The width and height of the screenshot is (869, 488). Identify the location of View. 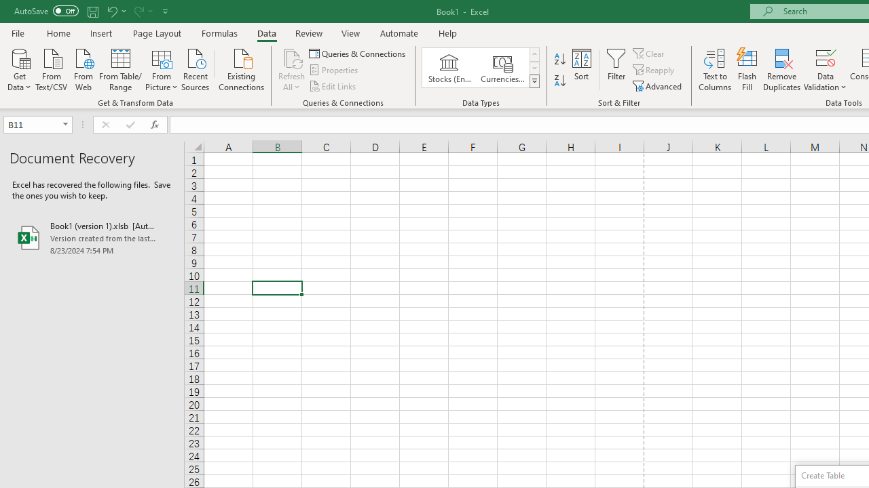
(351, 33).